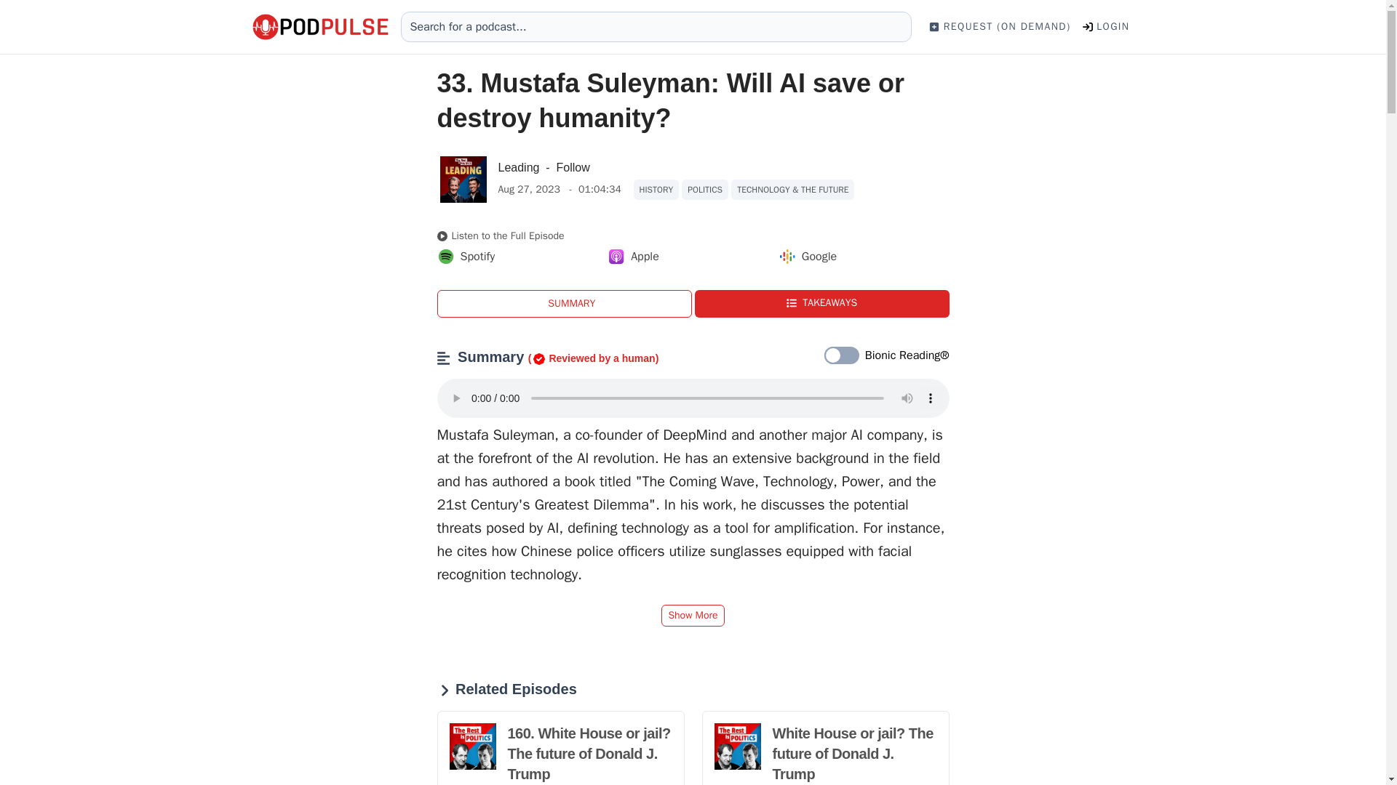 The width and height of the screenshot is (1397, 785). Describe the element at coordinates (563, 304) in the screenshot. I see ` SUMMARY` at that location.